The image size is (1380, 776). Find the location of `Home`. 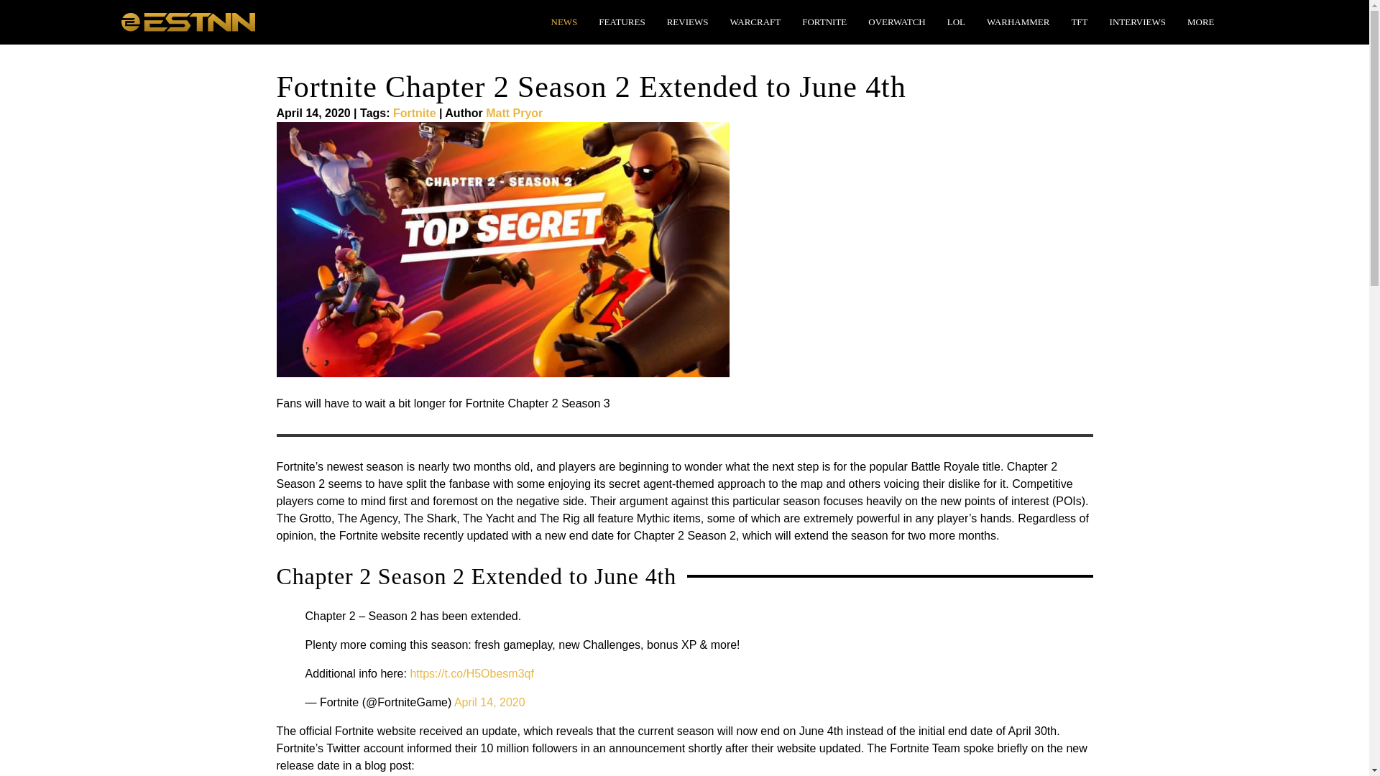

Home is located at coordinates (187, 20).